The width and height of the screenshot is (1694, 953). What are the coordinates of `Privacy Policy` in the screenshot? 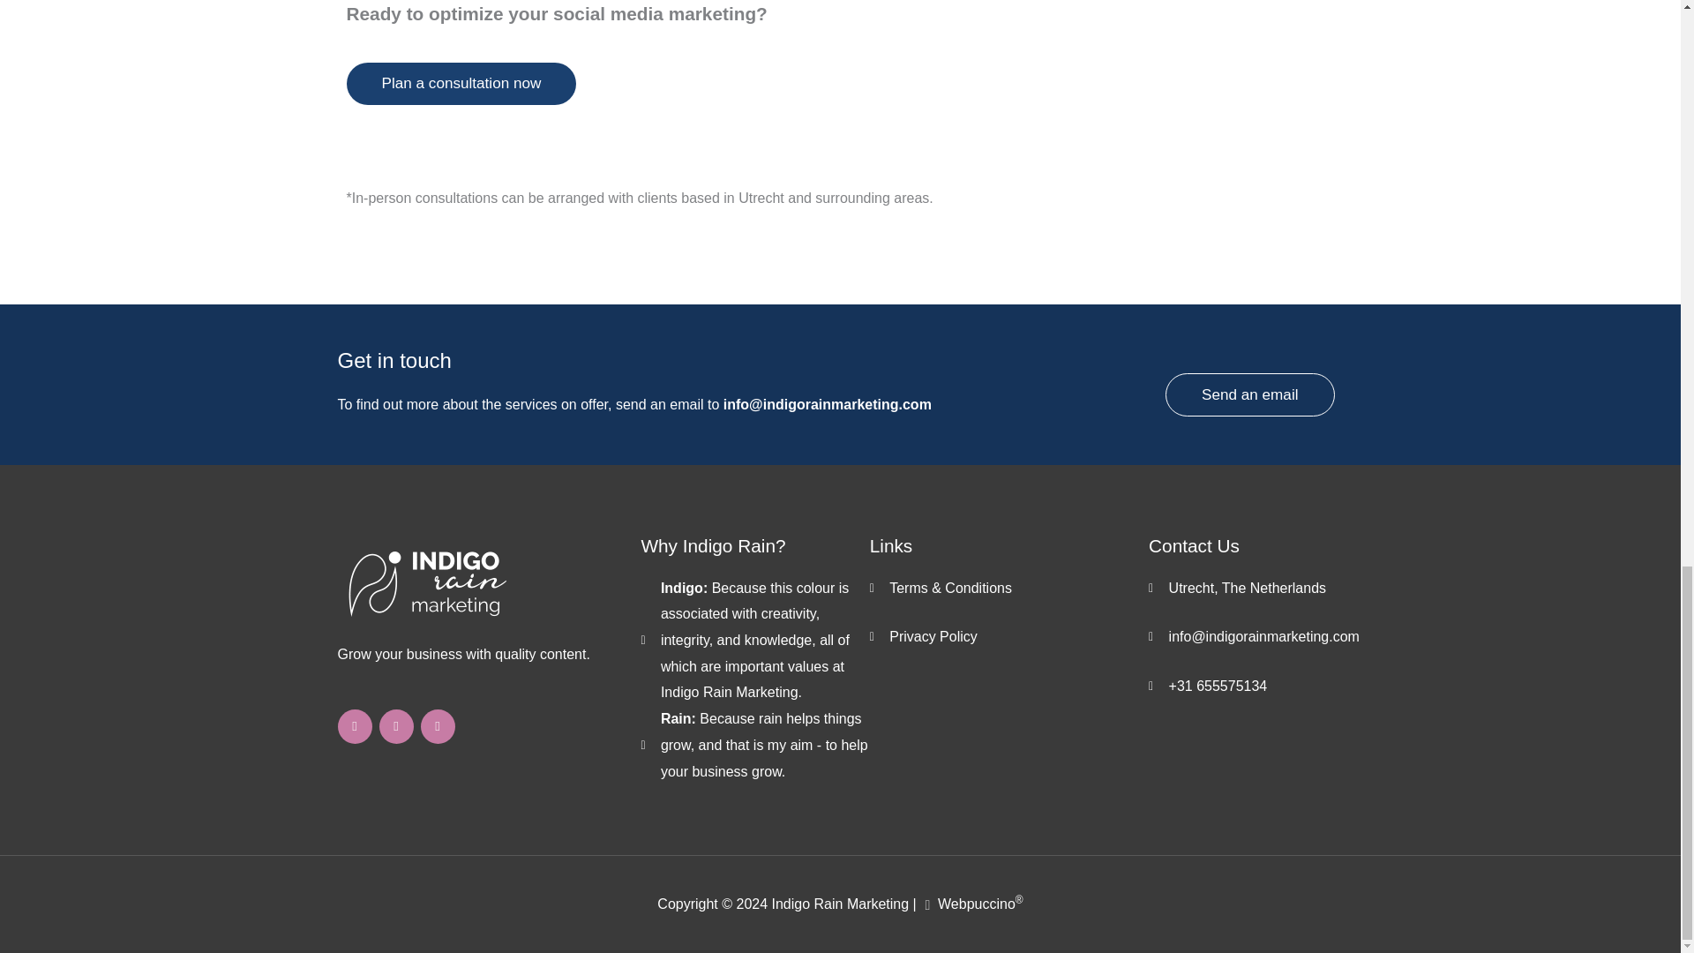 It's located at (1009, 637).